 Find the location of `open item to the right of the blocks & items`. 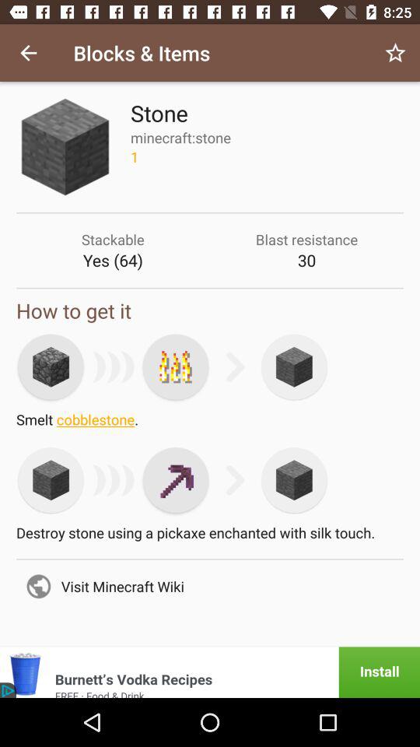

open item to the right of the blocks & items is located at coordinates (395, 53).